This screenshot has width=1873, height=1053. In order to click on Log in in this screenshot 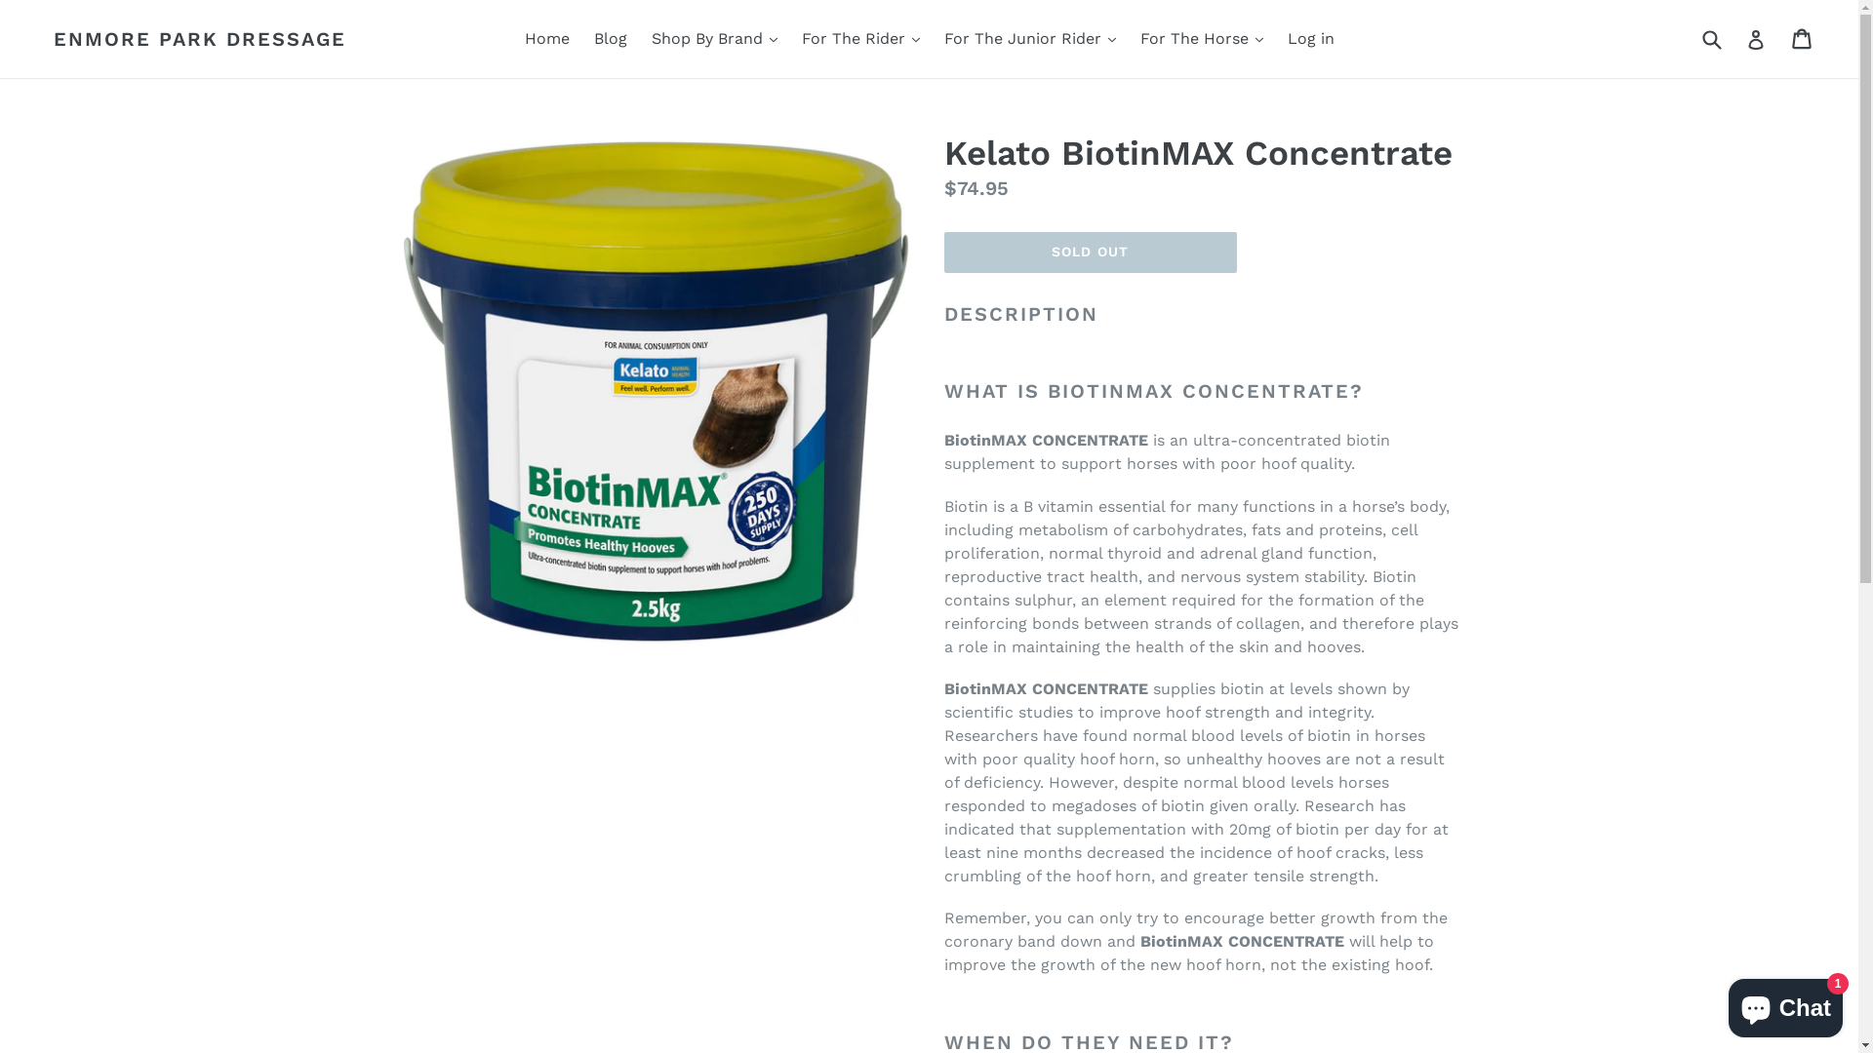, I will do `click(1756, 39)`.